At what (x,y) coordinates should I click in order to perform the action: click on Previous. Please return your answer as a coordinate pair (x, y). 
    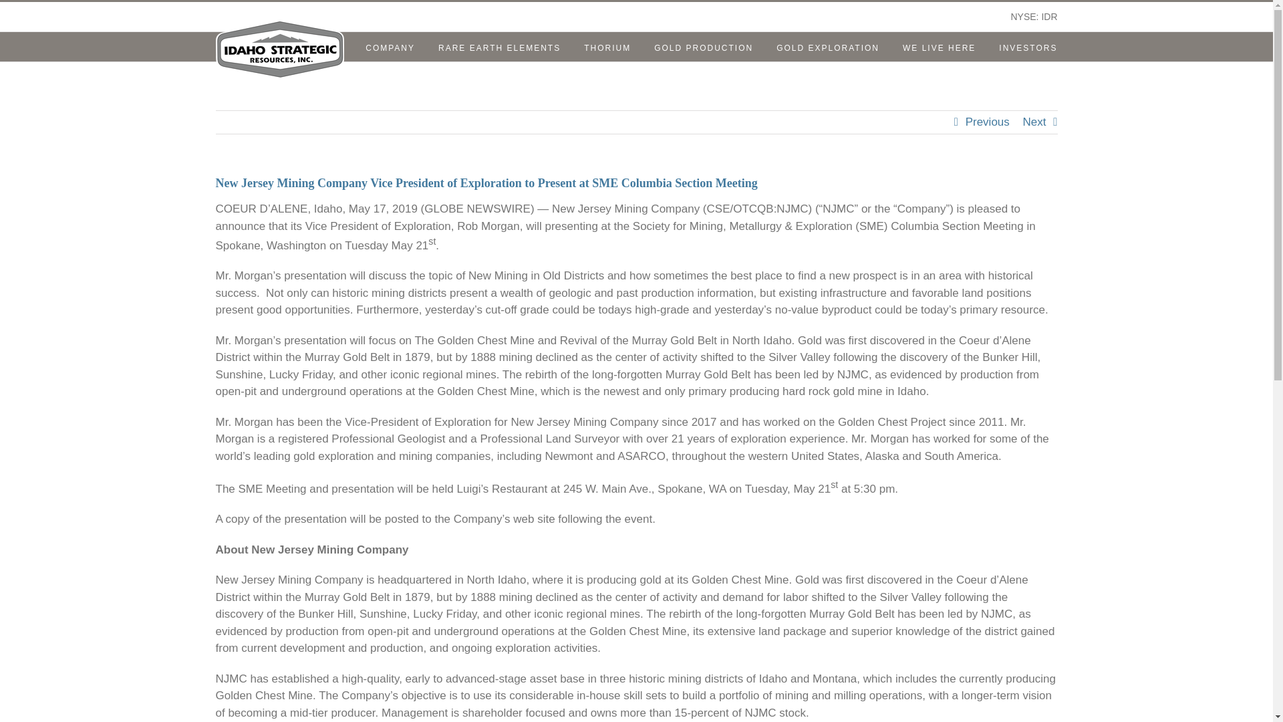
    Looking at the image, I should click on (988, 122).